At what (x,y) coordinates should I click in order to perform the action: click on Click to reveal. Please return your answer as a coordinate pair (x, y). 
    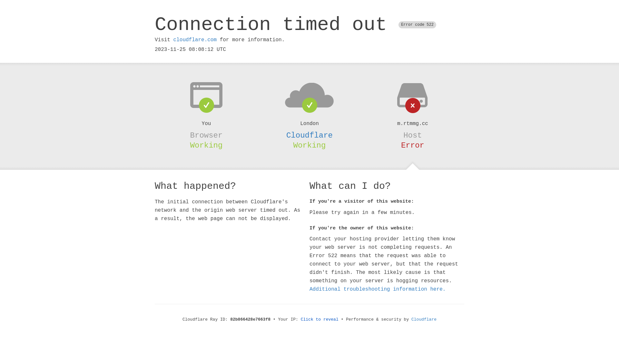
    Looking at the image, I should click on (320, 320).